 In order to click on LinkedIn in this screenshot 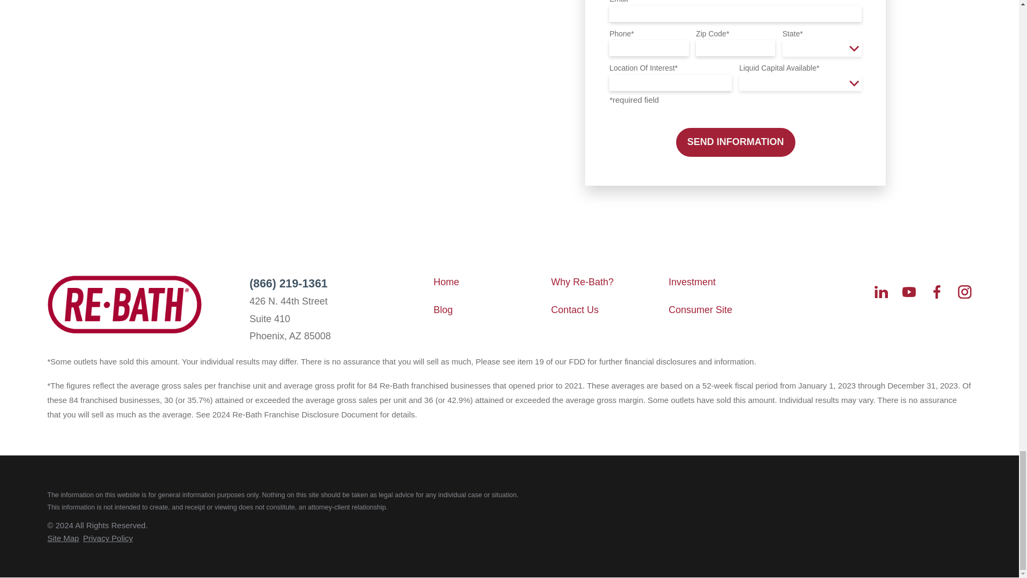, I will do `click(882, 292)`.